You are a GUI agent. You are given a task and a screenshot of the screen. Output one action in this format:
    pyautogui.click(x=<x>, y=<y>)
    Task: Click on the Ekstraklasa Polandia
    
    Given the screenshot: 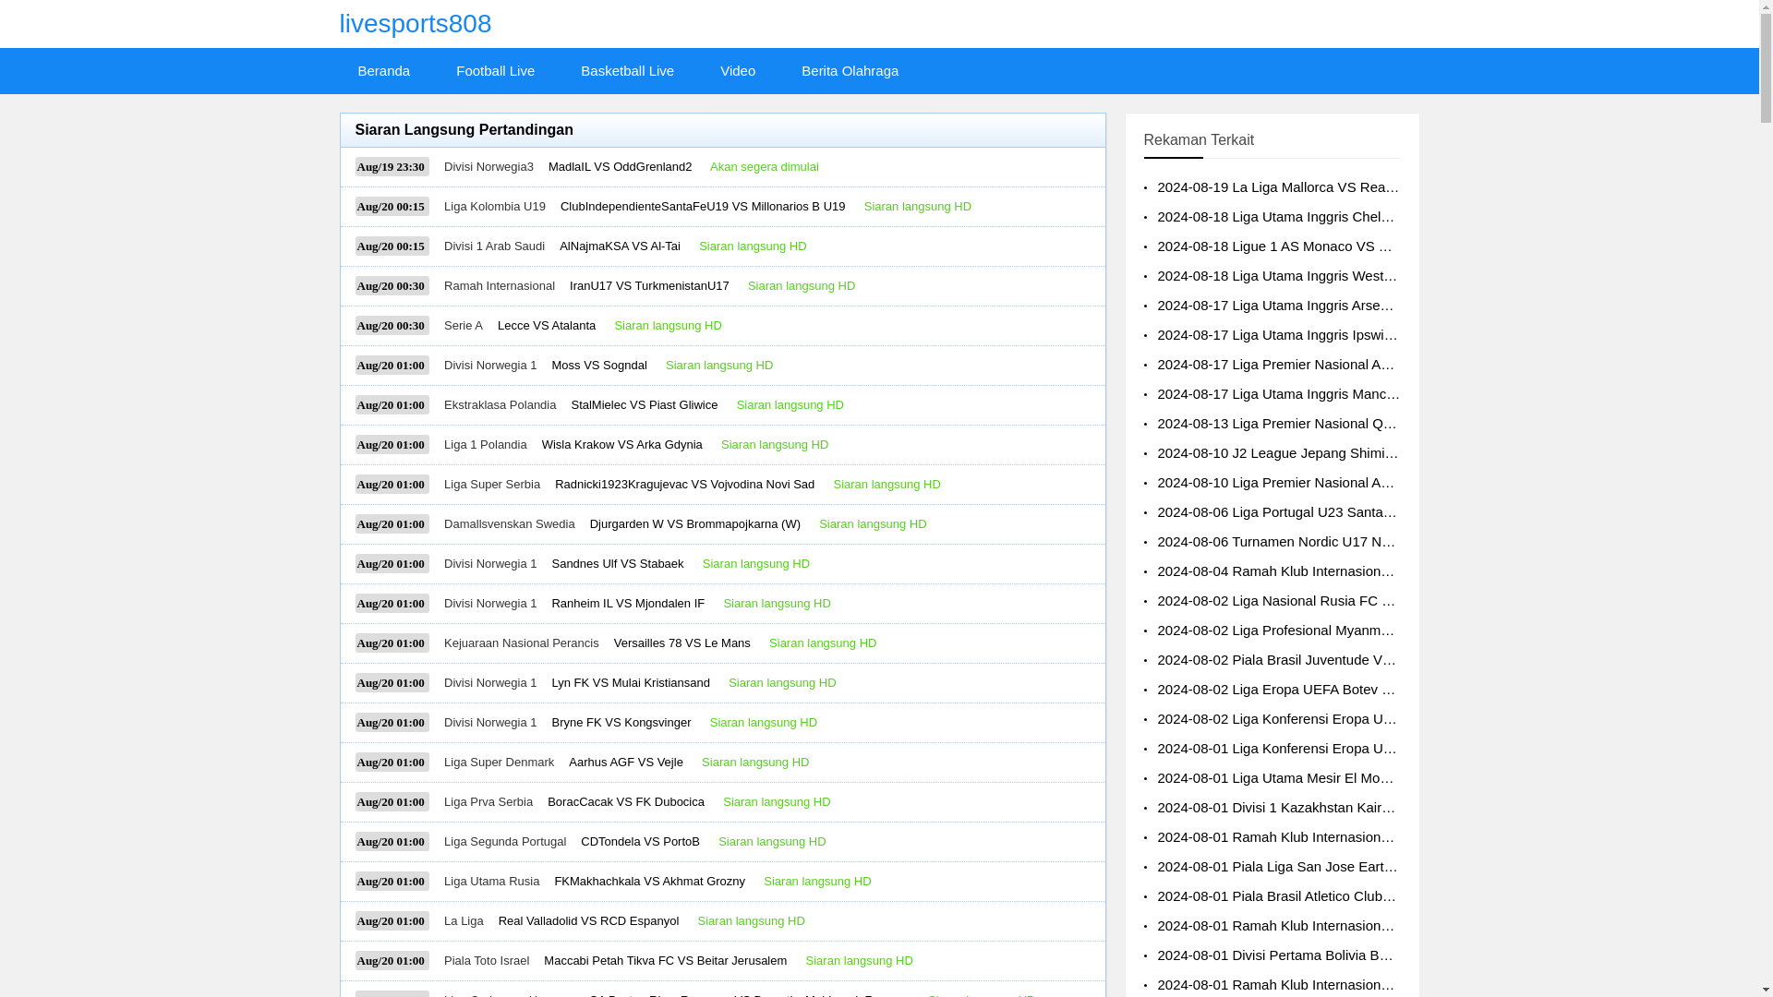 What is the action you would take?
    pyautogui.click(x=501, y=404)
    